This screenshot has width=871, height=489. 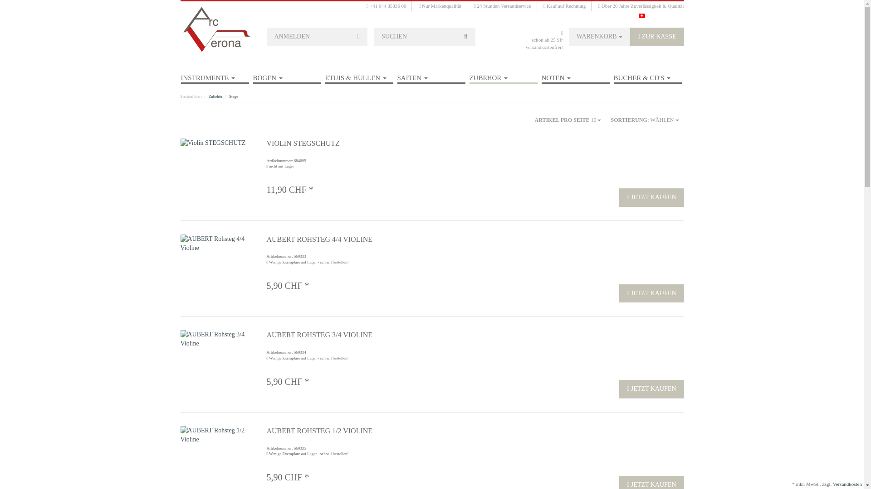 I want to click on Suchen, so click(x=466, y=37).